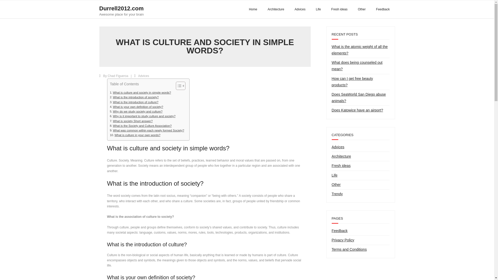 The width and height of the screenshot is (498, 280). I want to click on Why is it important to study culture and society?, so click(143, 116).